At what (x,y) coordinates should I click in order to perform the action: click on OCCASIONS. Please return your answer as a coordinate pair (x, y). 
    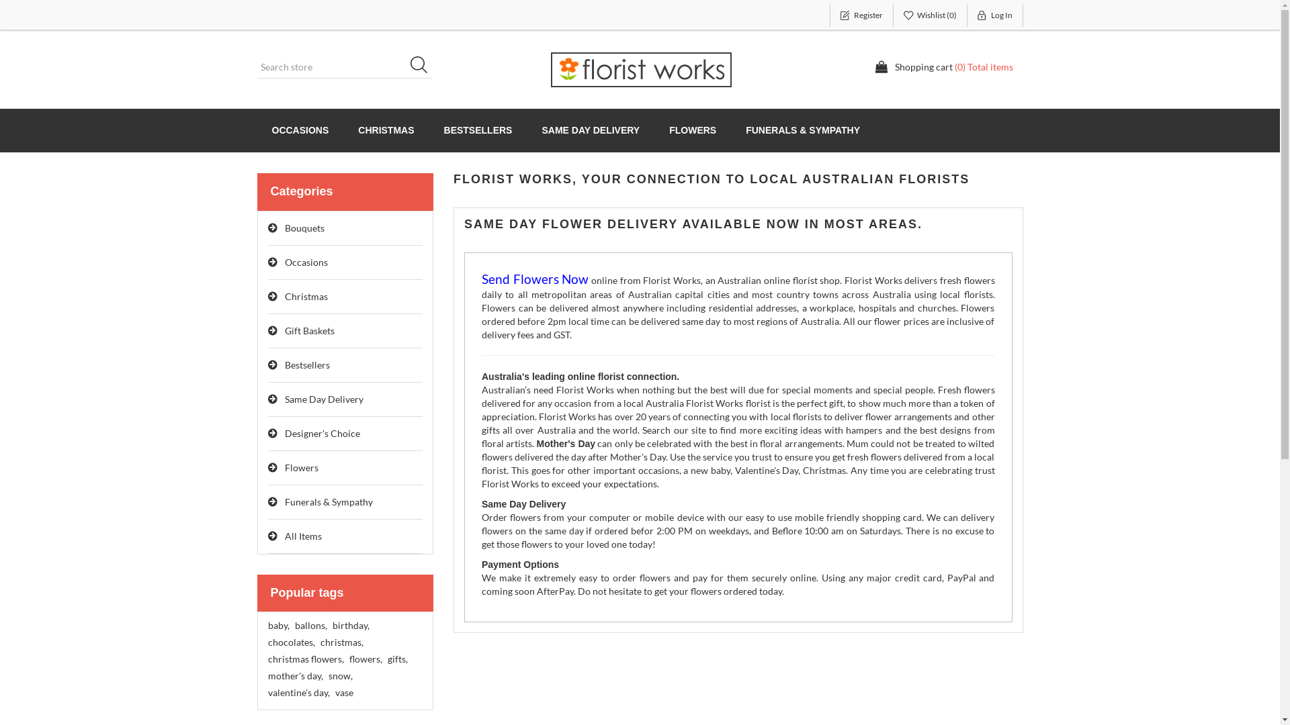
    Looking at the image, I should click on (300, 130).